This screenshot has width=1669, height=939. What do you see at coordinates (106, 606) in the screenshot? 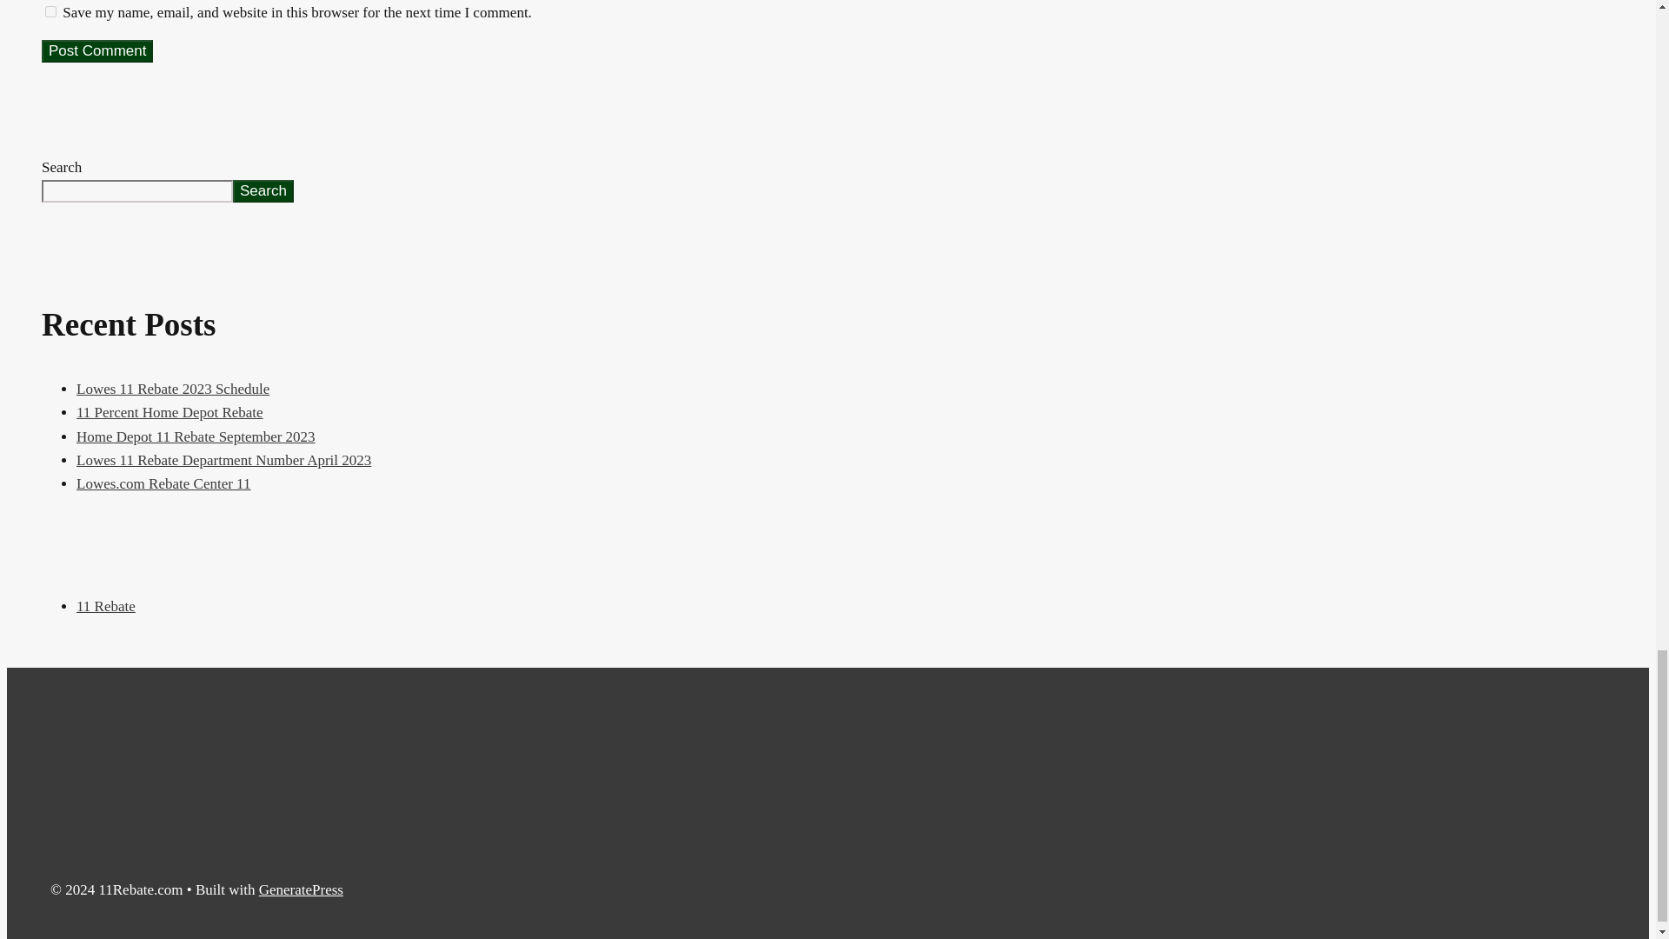
I see `11 Rebate` at bounding box center [106, 606].